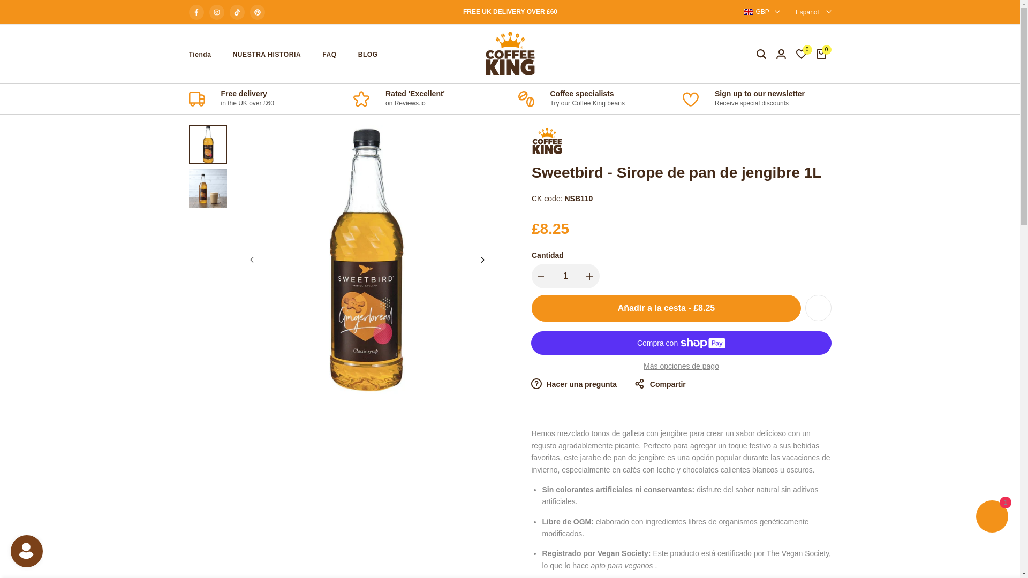  Describe the element at coordinates (237, 11) in the screenshot. I see `TikTok` at that location.